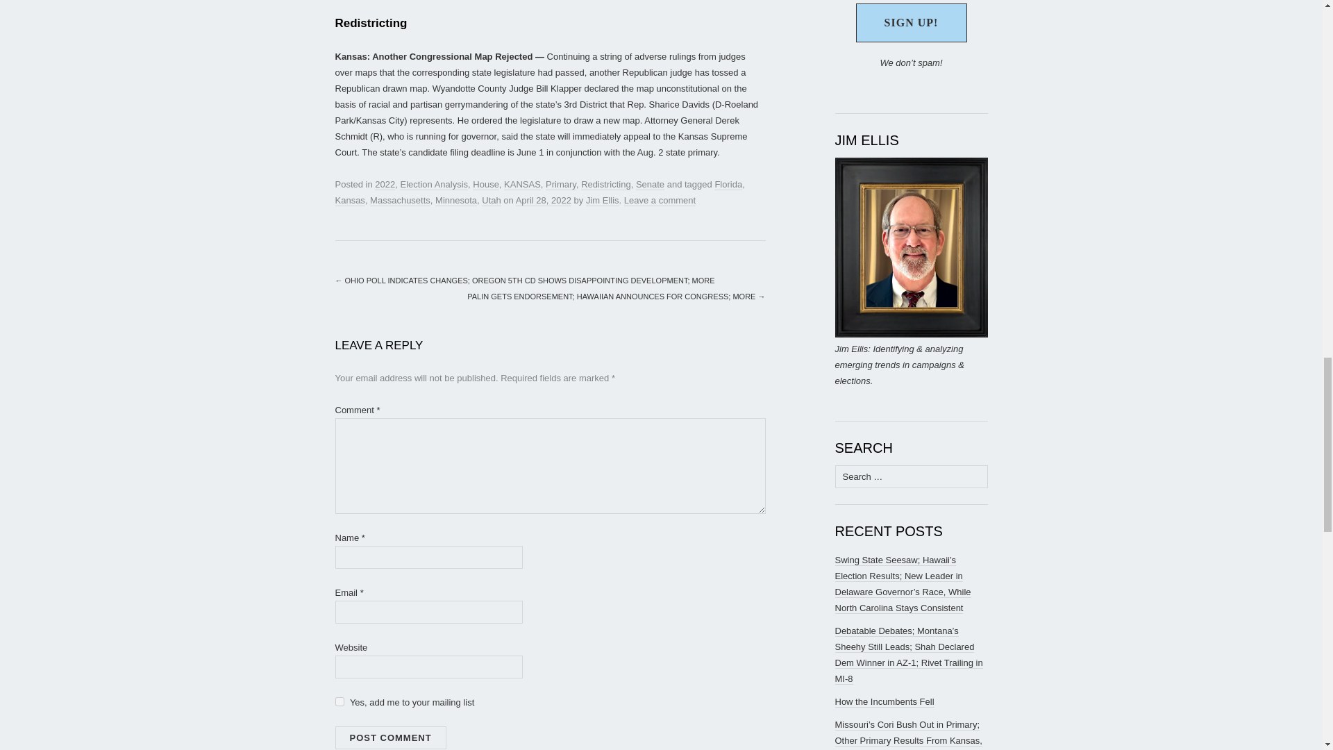  What do you see at coordinates (389, 737) in the screenshot?
I see `Post Comment` at bounding box center [389, 737].